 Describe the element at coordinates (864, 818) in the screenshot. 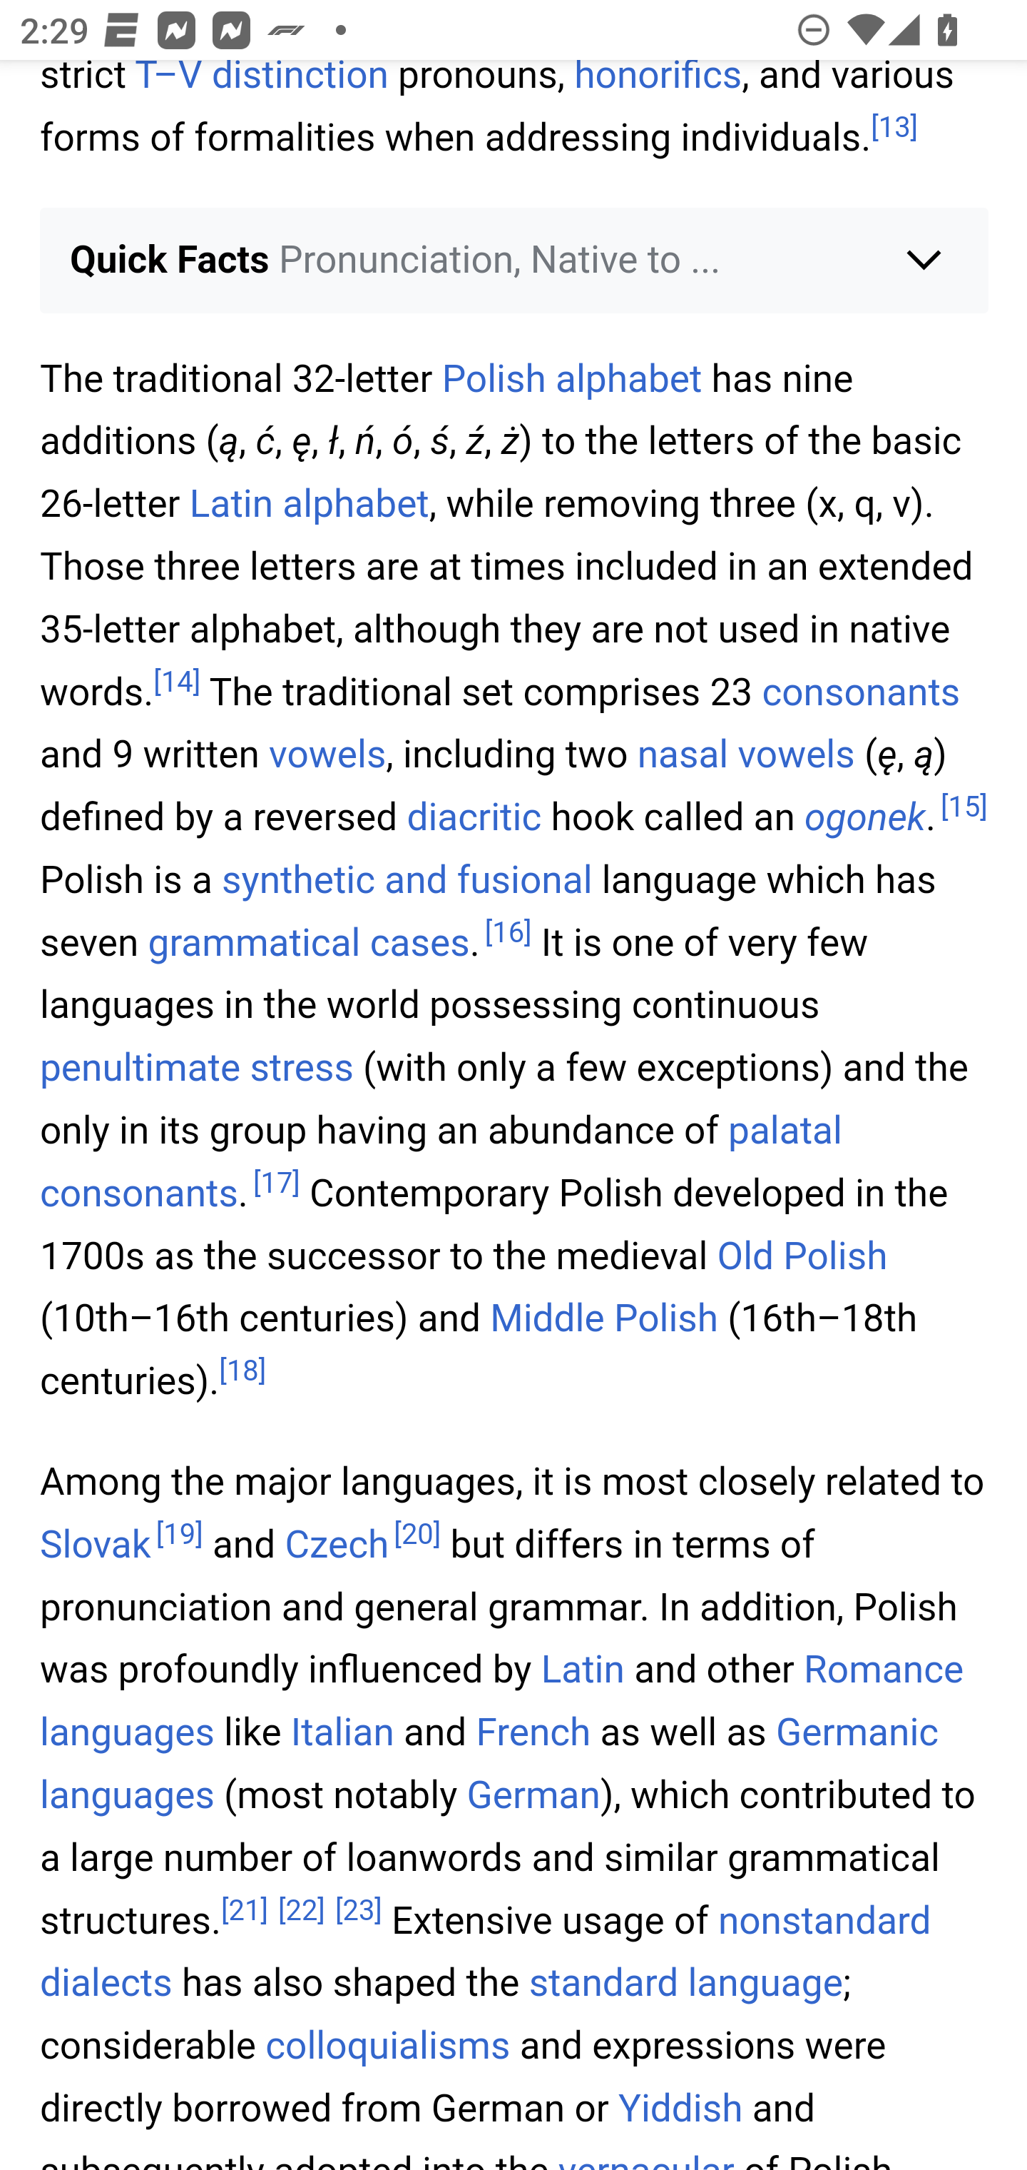

I see `ogonek` at that location.